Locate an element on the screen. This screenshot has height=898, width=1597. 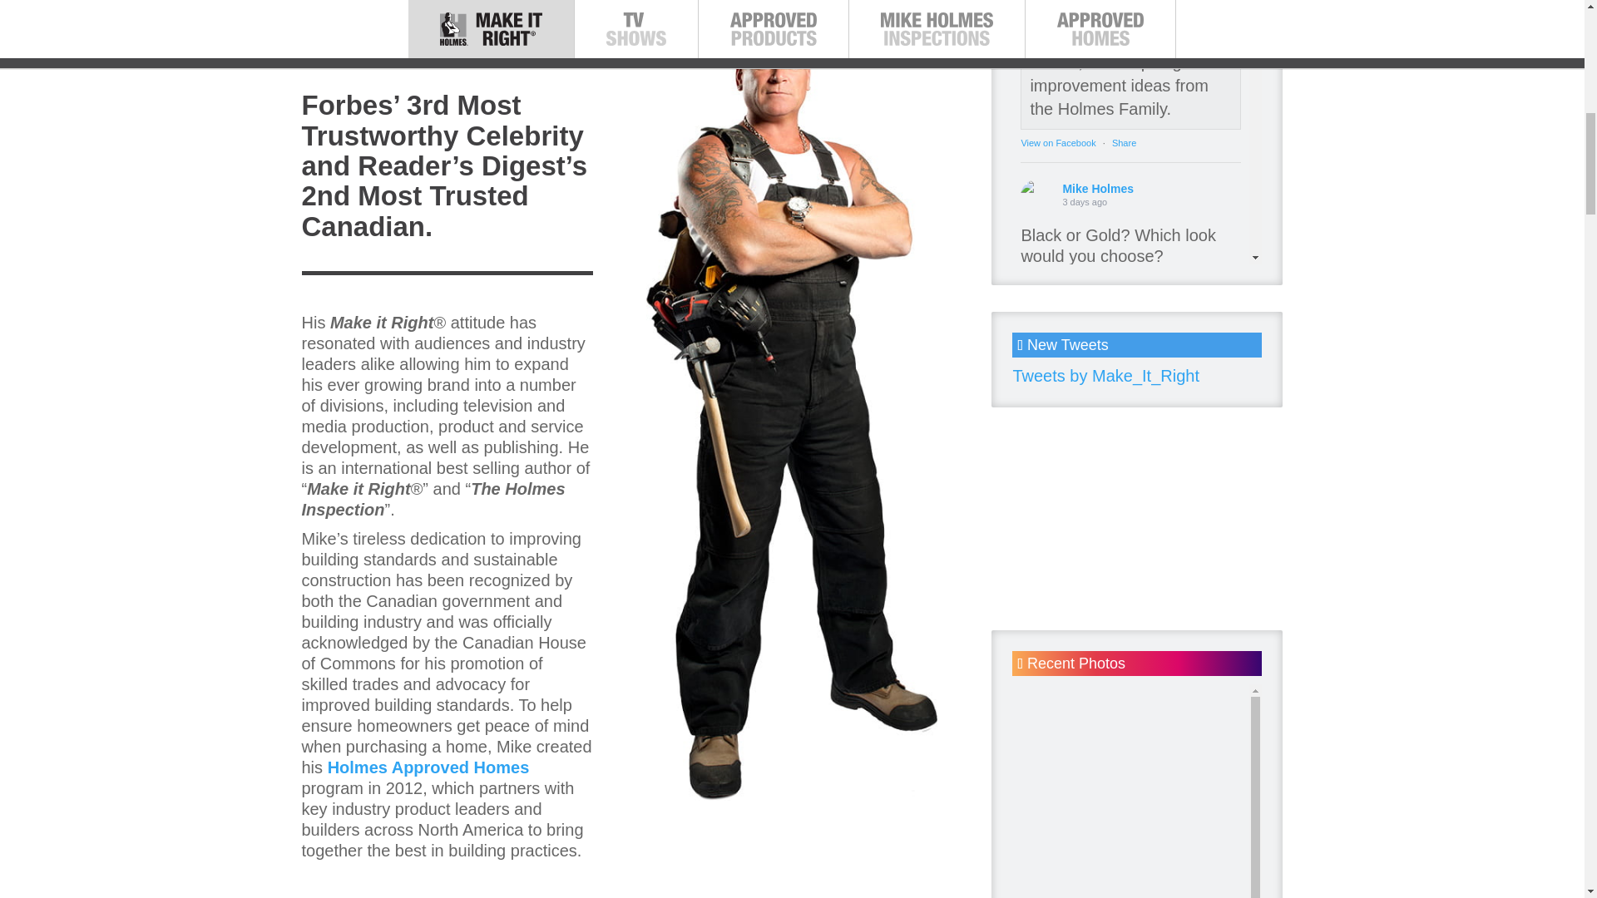
View on Facebook is located at coordinates (1058, 373).